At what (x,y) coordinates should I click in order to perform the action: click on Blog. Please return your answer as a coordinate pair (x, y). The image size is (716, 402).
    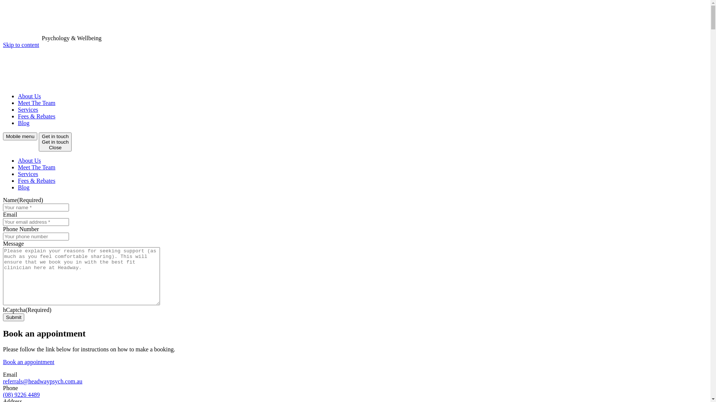
    Looking at the image, I should click on (24, 188).